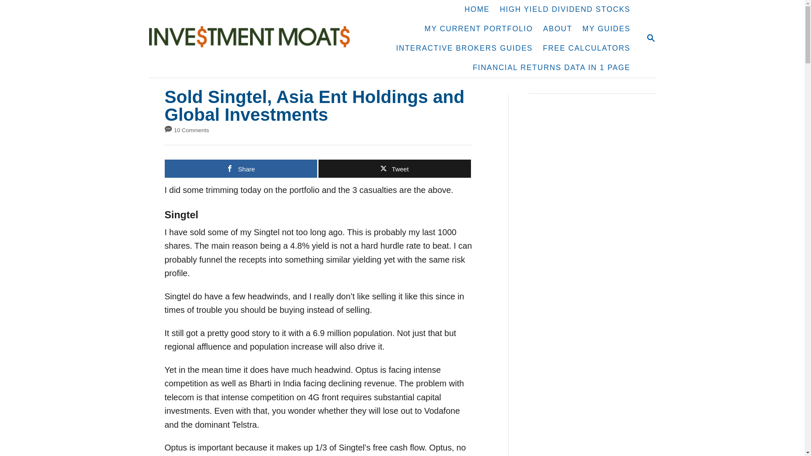 The height and width of the screenshot is (456, 811). I want to click on MY CURRENT PORTFOLIO, so click(650, 38).